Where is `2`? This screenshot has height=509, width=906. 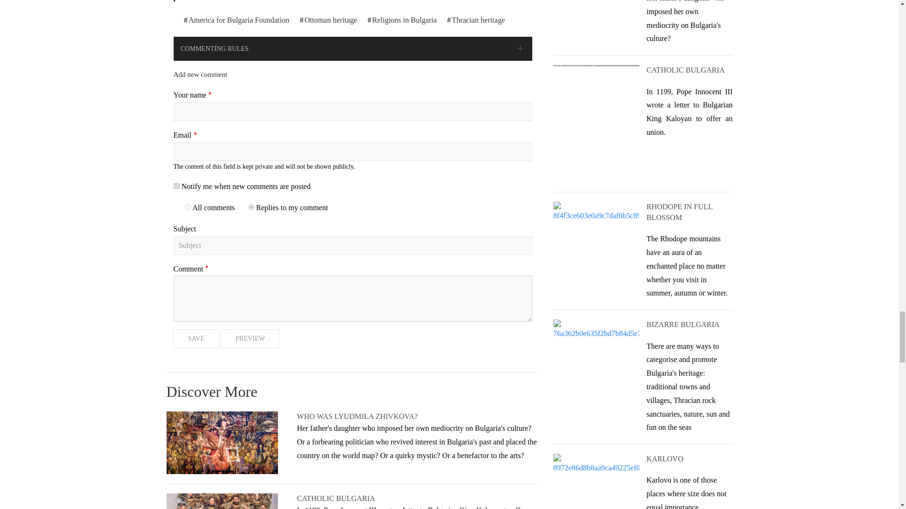 2 is located at coordinates (251, 207).